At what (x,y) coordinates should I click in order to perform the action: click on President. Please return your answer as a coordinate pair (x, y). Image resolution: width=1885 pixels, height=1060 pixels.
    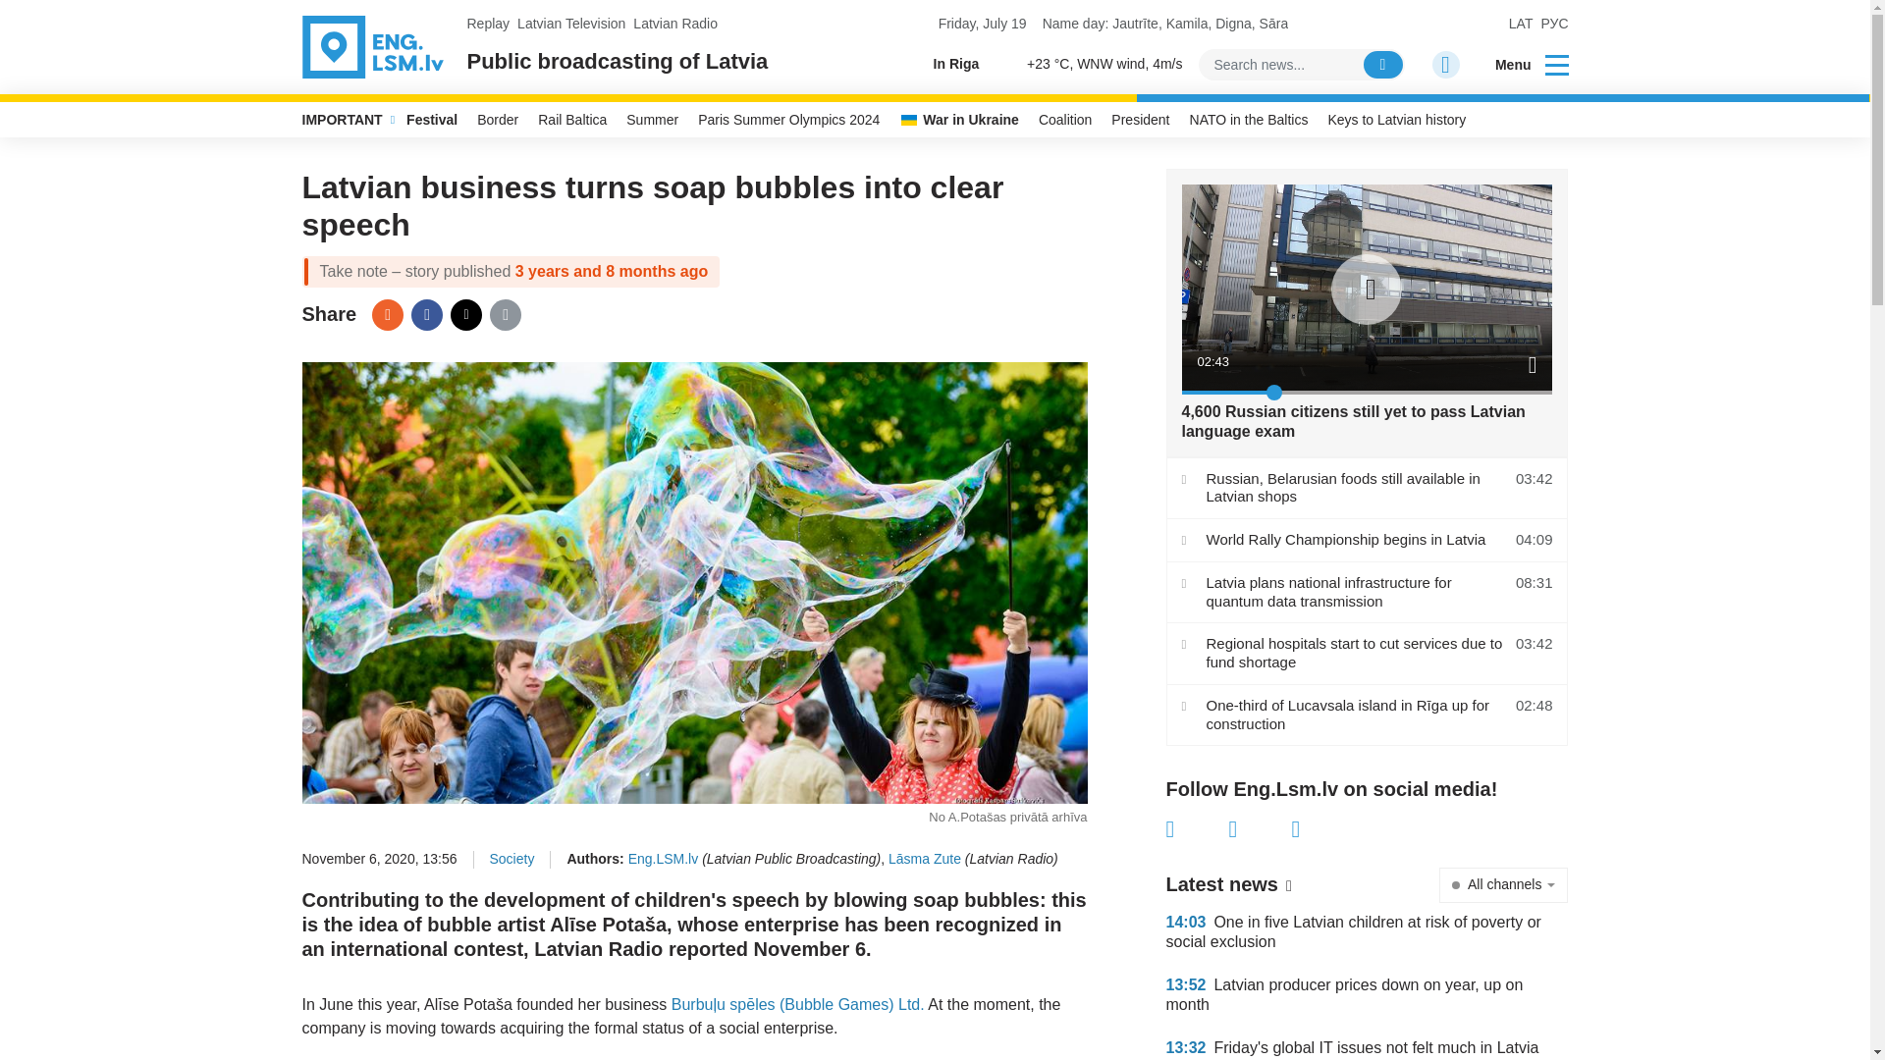
    Looking at the image, I should click on (1140, 120).